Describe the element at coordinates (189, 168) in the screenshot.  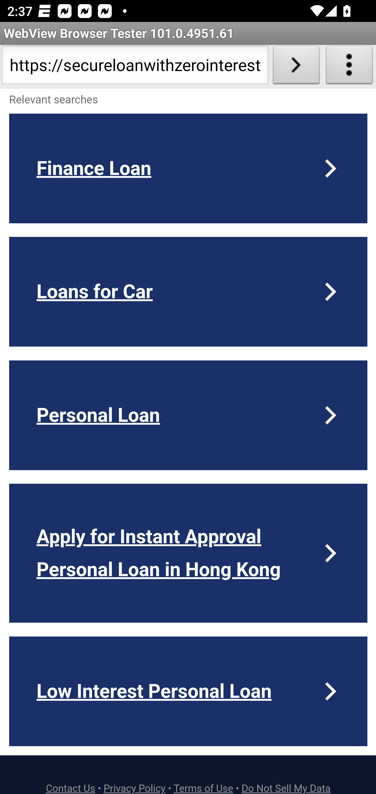
I see `Finance Loan` at that location.